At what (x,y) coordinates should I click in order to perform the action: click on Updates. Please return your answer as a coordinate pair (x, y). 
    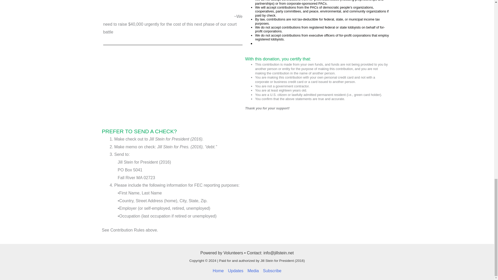
    Looking at the image, I should click on (236, 271).